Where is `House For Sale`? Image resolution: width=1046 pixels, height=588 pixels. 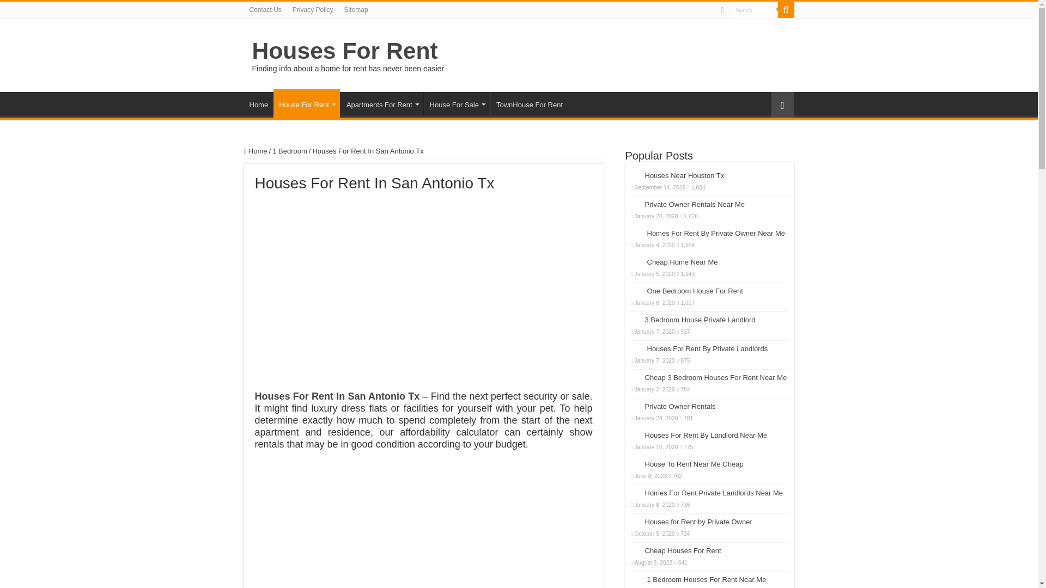 House For Sale is located at coordinates (457, 103).